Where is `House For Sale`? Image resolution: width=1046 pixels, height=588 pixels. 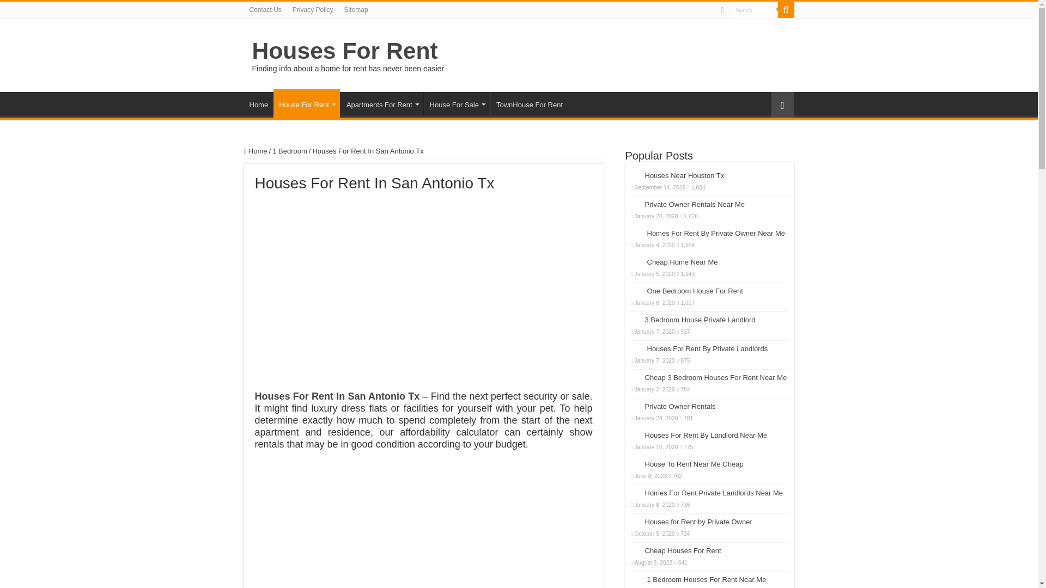 House For Sale is located at coordinates (457, 103).